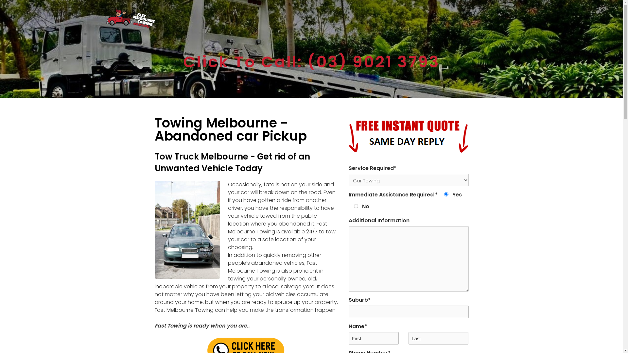  Describe the element at coordinates (409, 135) in the screenshot. I see `Instant free quote` at that location.